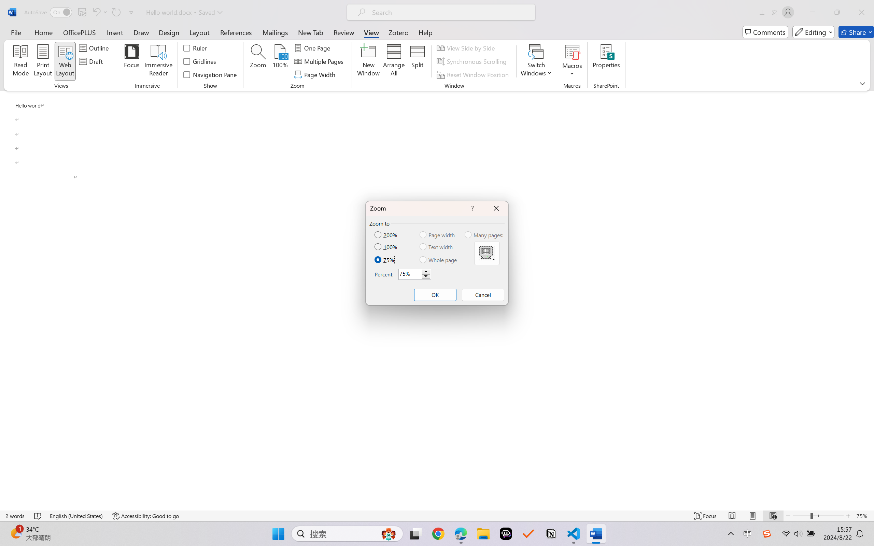  Describe the element at coordinates (199, 32) in the screenshot. I see `Layout` at that location.